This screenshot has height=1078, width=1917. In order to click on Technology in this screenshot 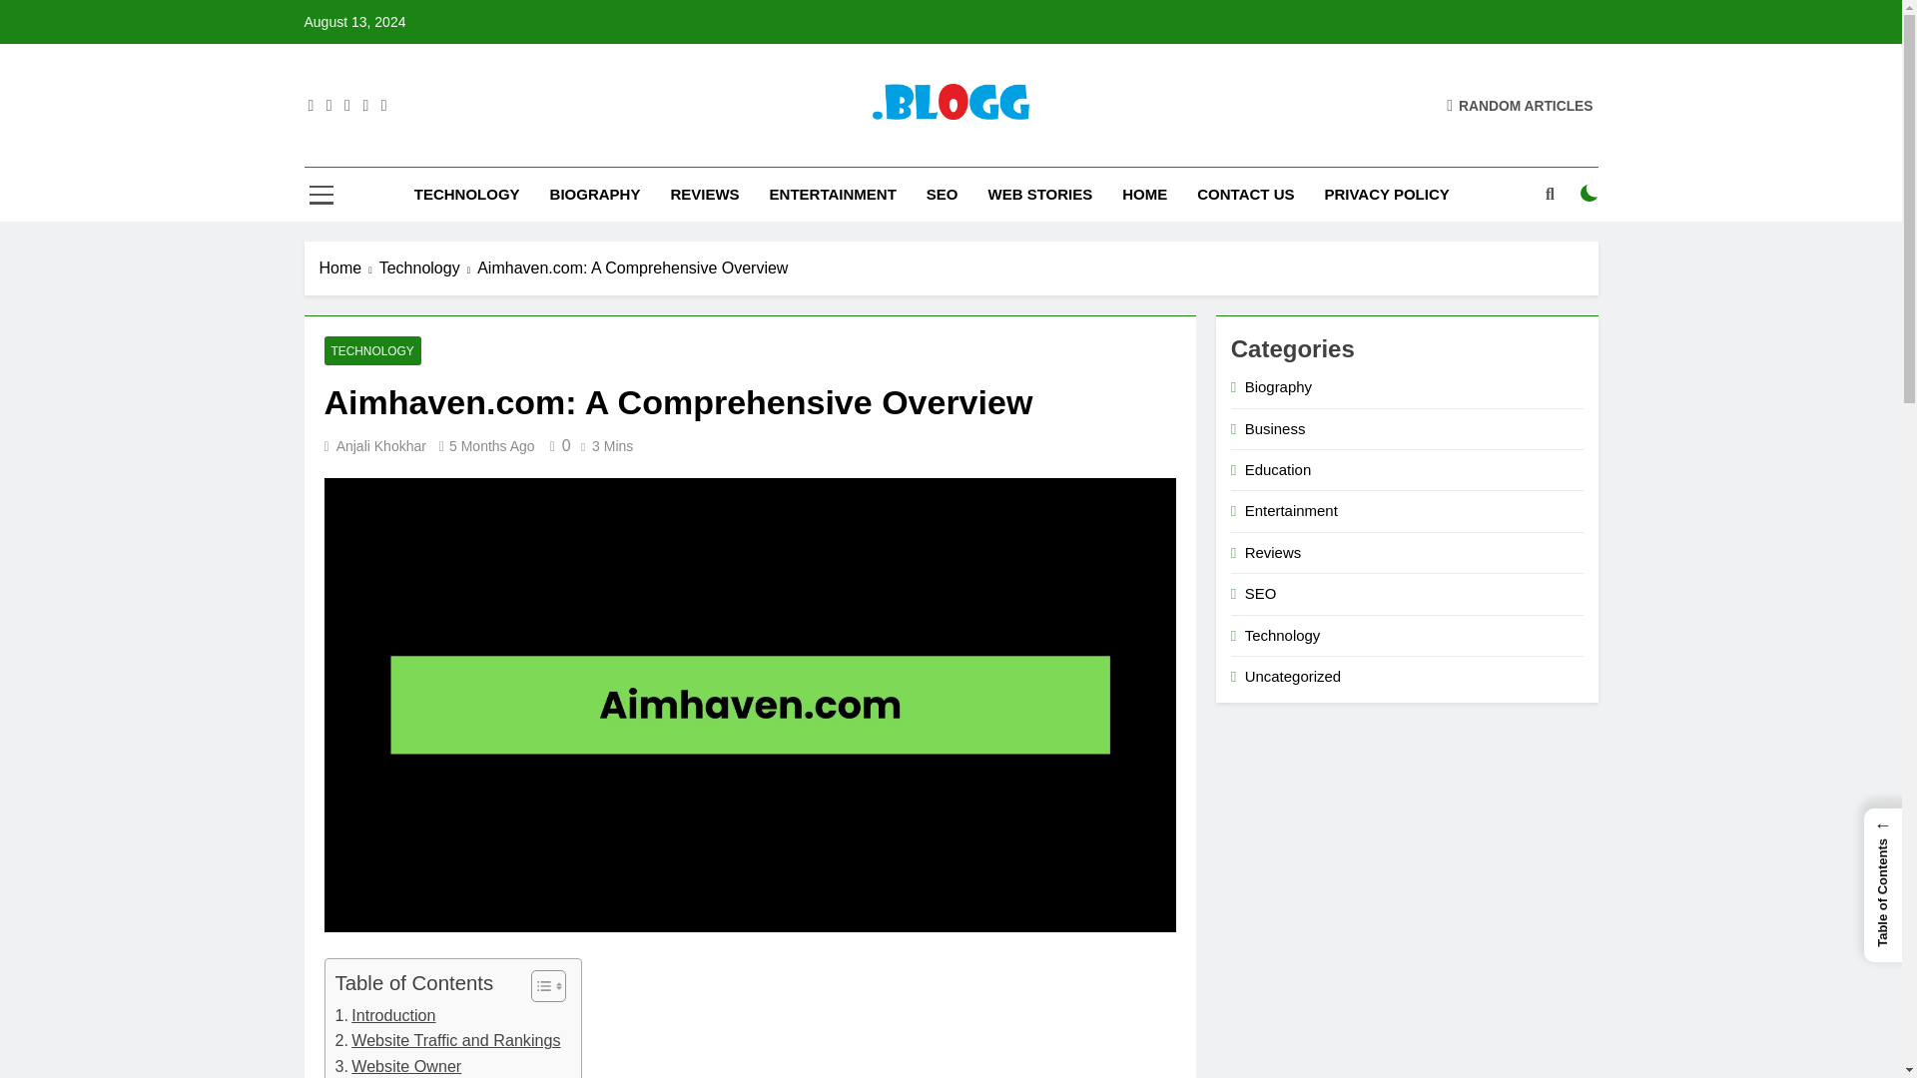, I will do `click(428, 268)`.